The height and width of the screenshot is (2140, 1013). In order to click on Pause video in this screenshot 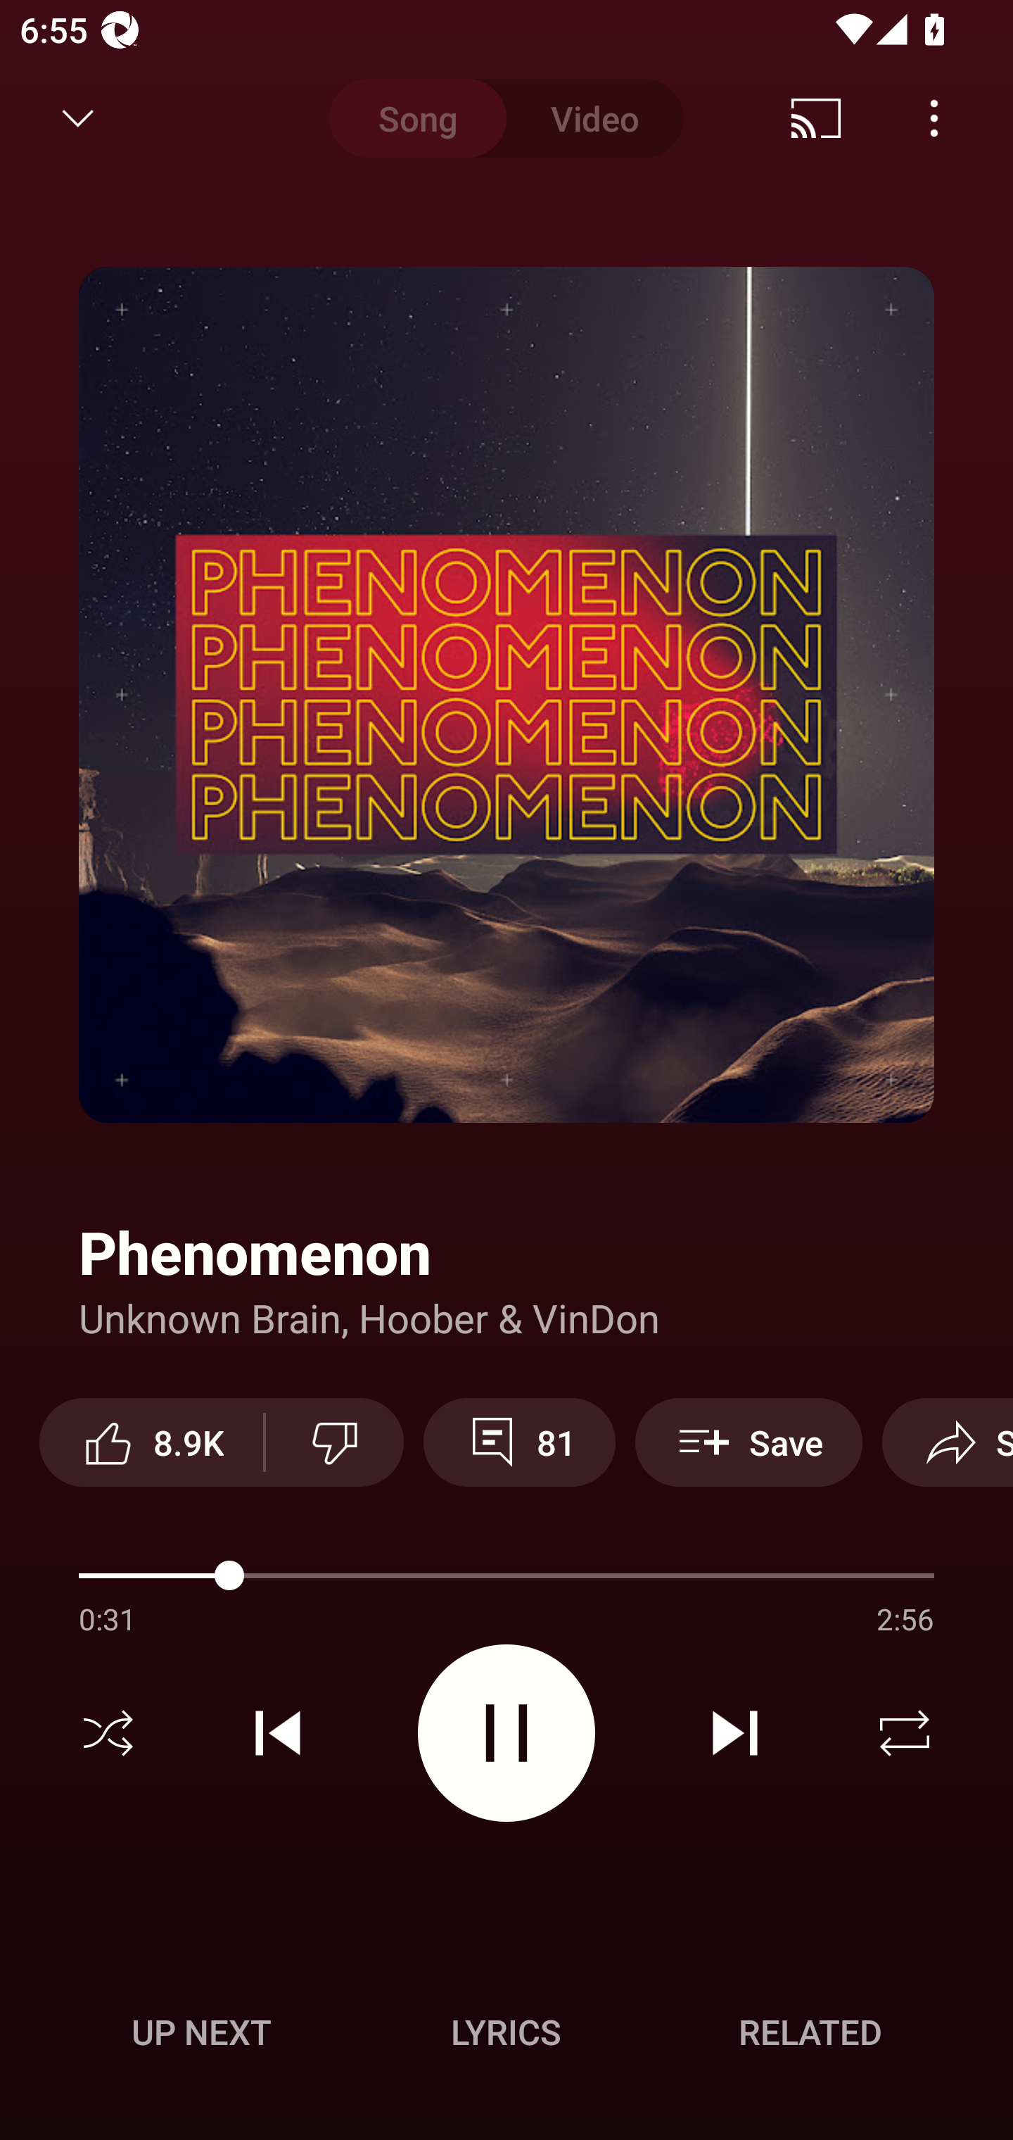, I will do `click(507, 1732)`.